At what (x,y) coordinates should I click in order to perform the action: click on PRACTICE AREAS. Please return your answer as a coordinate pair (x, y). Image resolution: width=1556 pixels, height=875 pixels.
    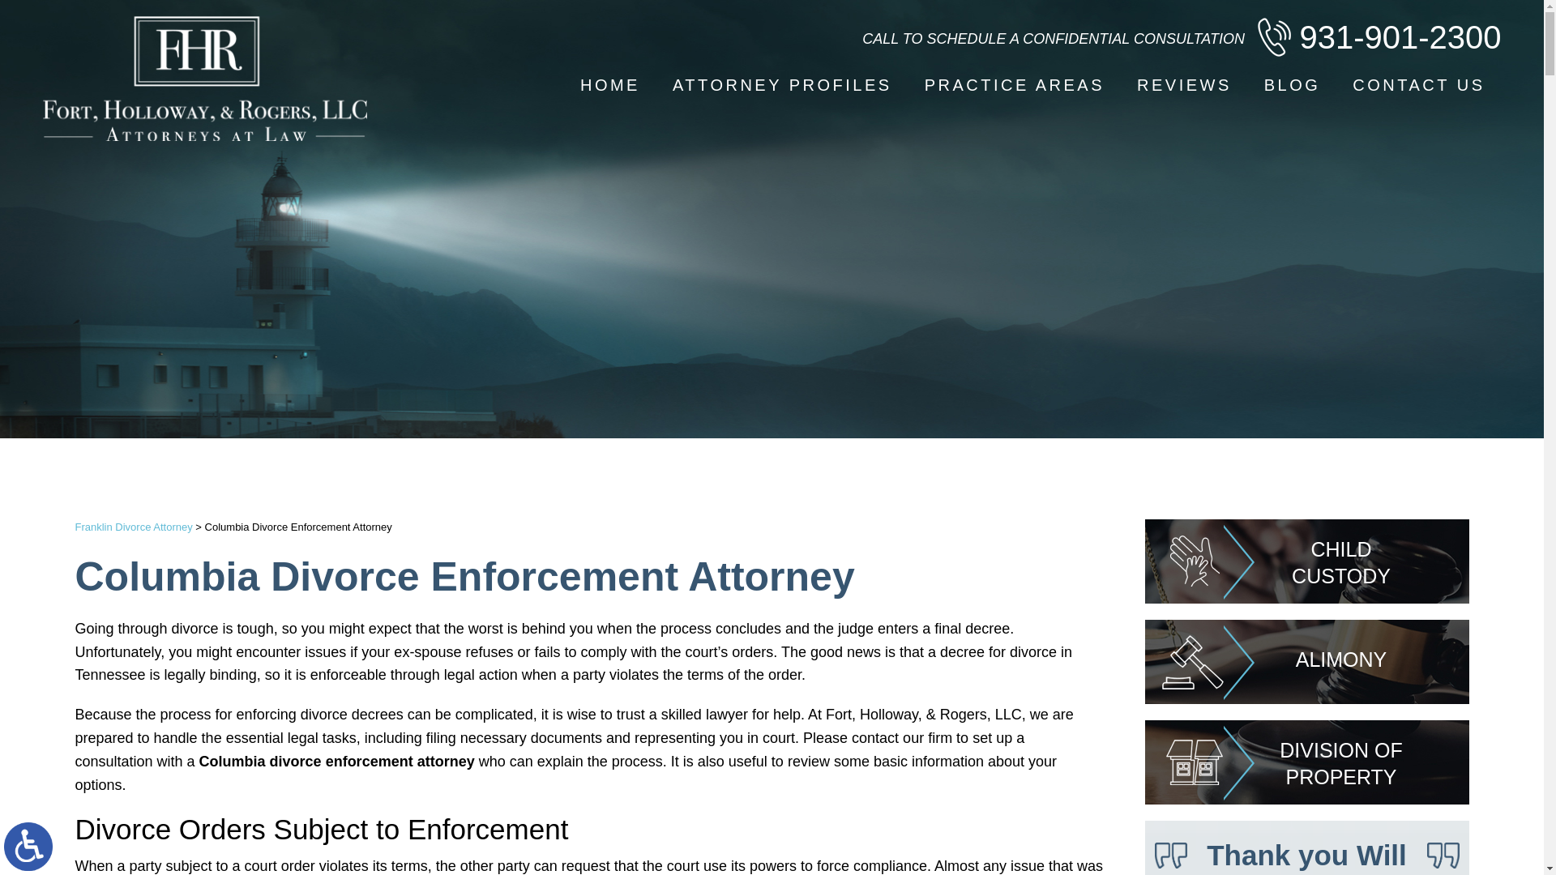
    Looking at the image, I should click on (1015, 85).